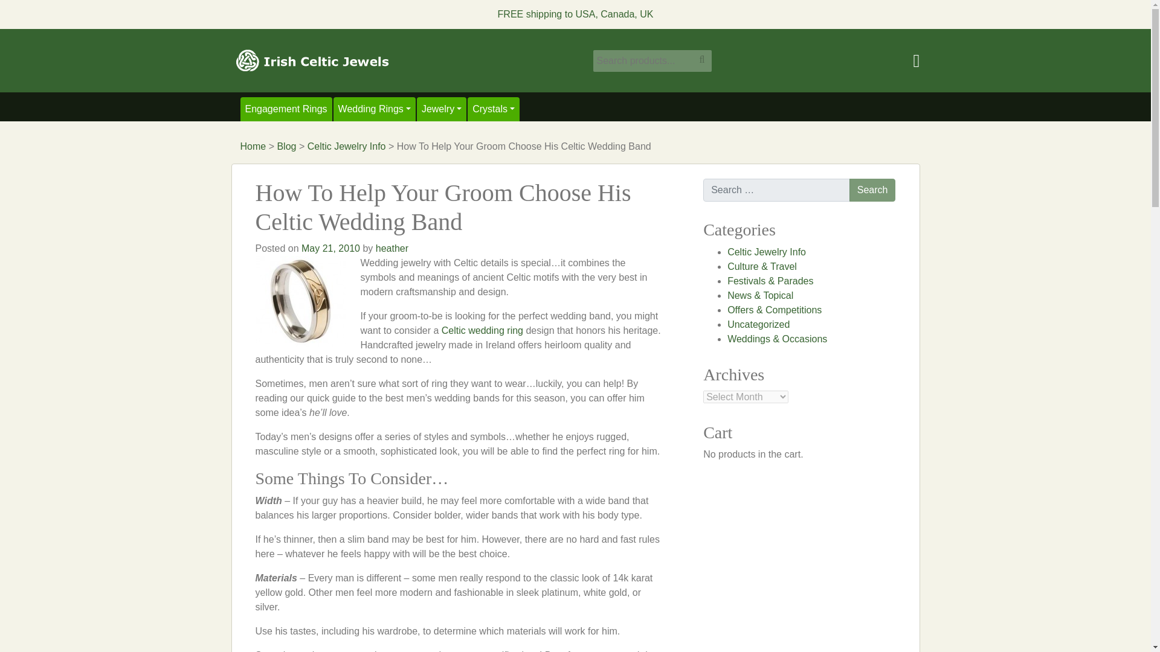 Image resolution: width=1160 pixels, height=652 pixels. What do you see at coordinates (575, 14) in the screenshot?
I see `FREE shipping to USA, Canada, UK` at bounding box center [575, 14].